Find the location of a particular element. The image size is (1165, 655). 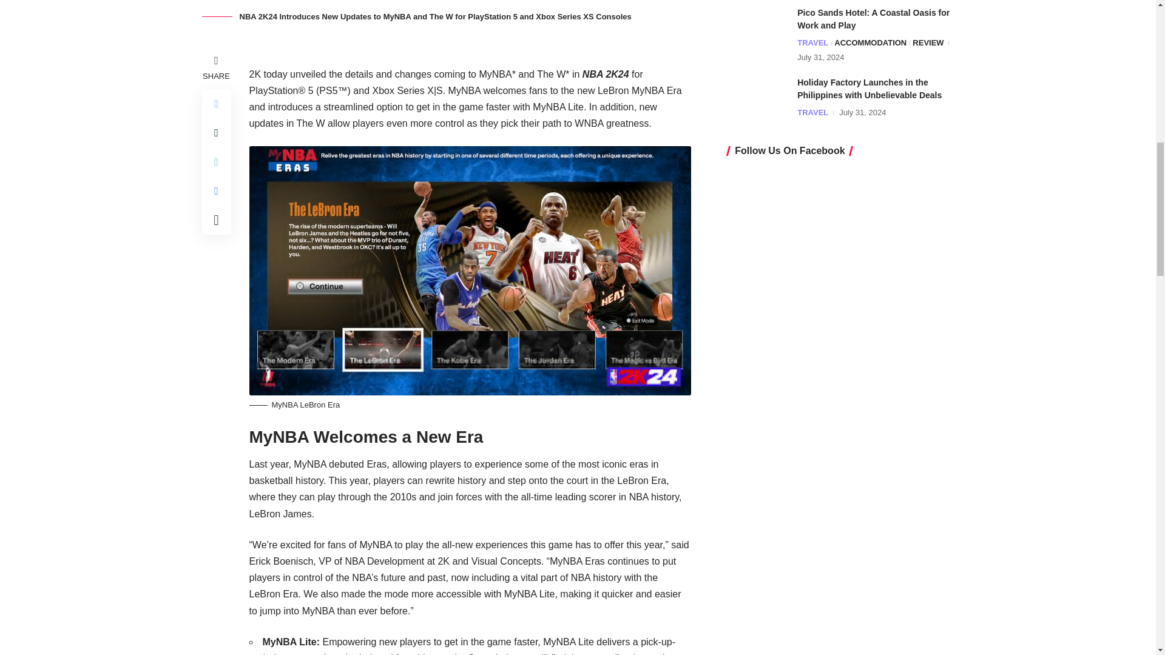

Pico Sands Hotel: A Coastal Oasis for Work and Play is located at coordinates (757, 29).